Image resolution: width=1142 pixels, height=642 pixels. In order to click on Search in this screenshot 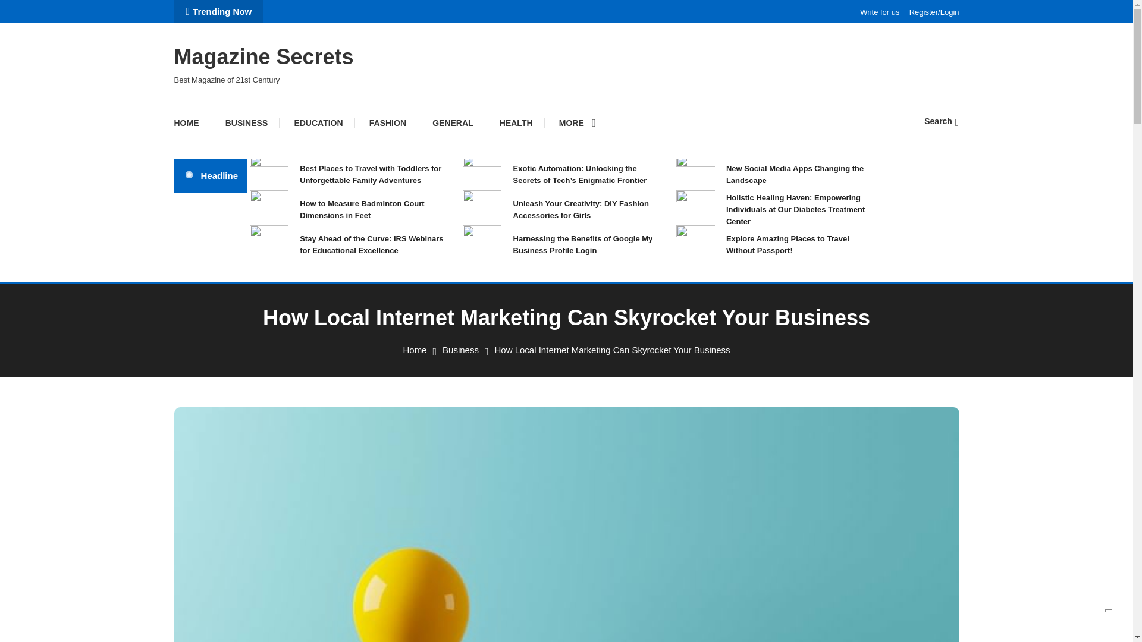, I will do `click(603, 341)`.